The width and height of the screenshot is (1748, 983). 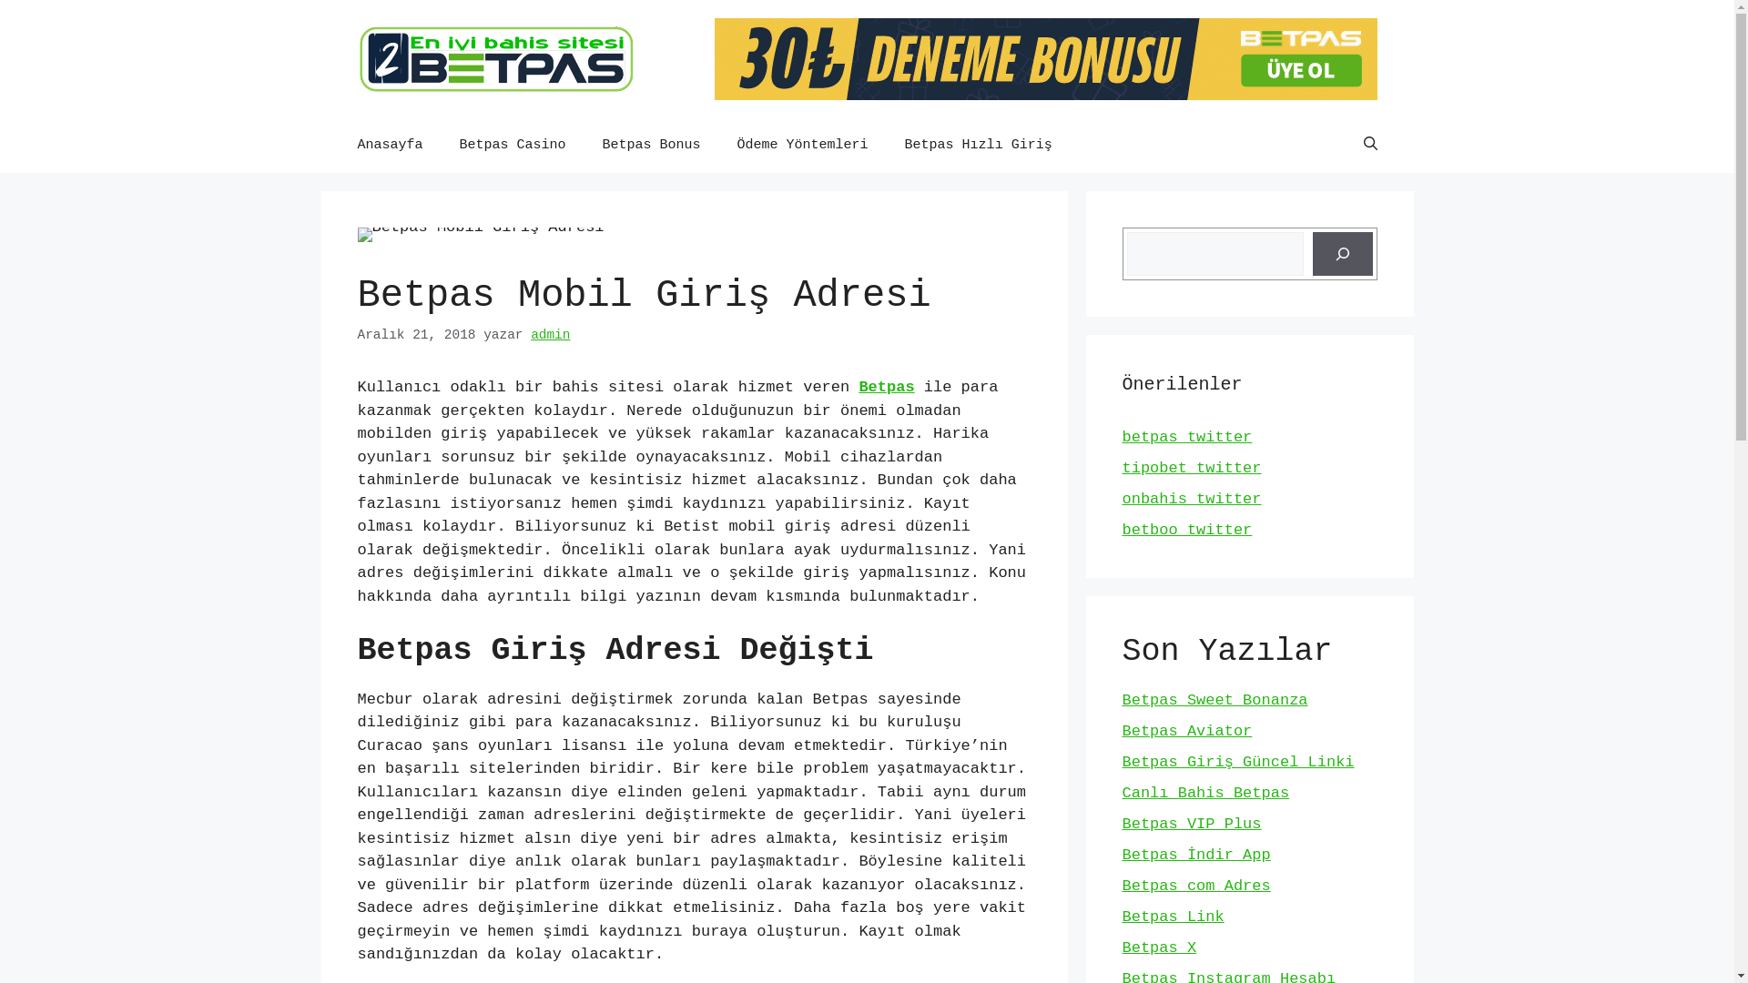 I want to click on Betpas Sweet Bonanza, so click(x=1214, y=701).